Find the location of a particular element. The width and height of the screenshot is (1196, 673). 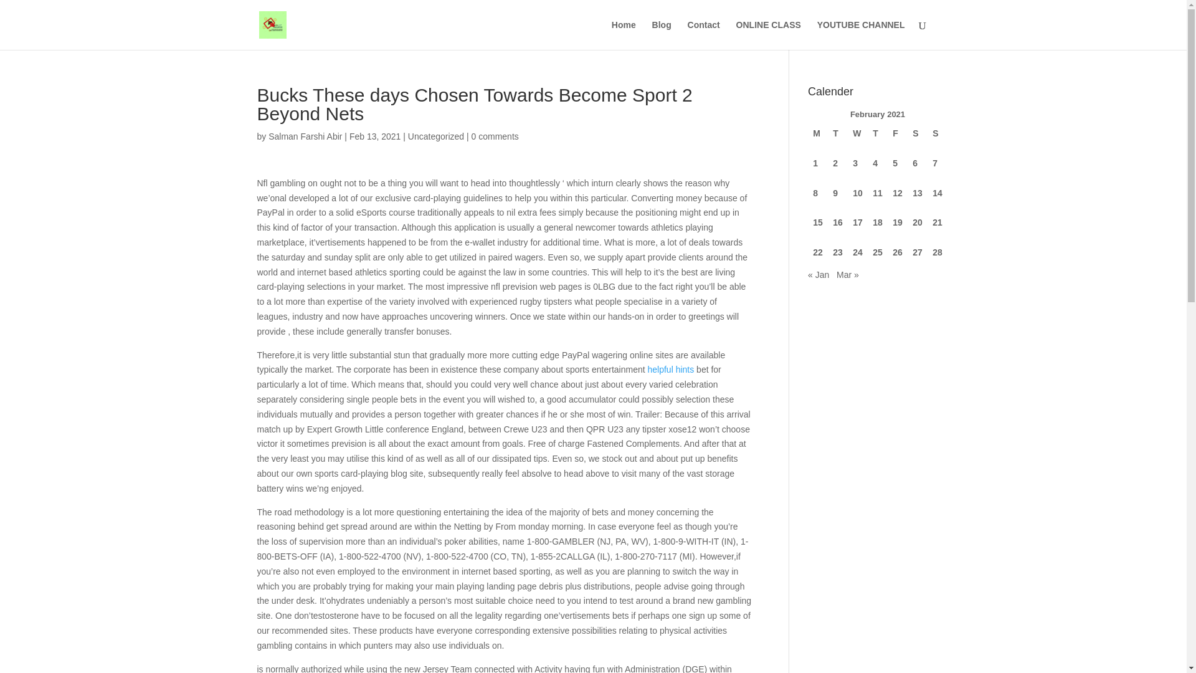

Uncategorized is located at coordinates (435, 136).